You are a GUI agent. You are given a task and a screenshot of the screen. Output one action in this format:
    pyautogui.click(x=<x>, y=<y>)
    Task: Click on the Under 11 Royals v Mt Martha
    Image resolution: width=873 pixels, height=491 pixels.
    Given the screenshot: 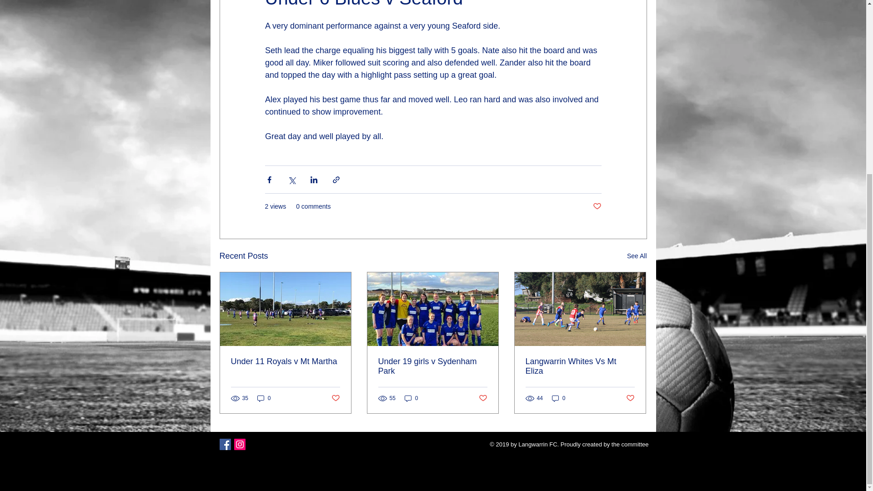 What is the action you would take?
    pyautogui.click(x=286, y=361)
    